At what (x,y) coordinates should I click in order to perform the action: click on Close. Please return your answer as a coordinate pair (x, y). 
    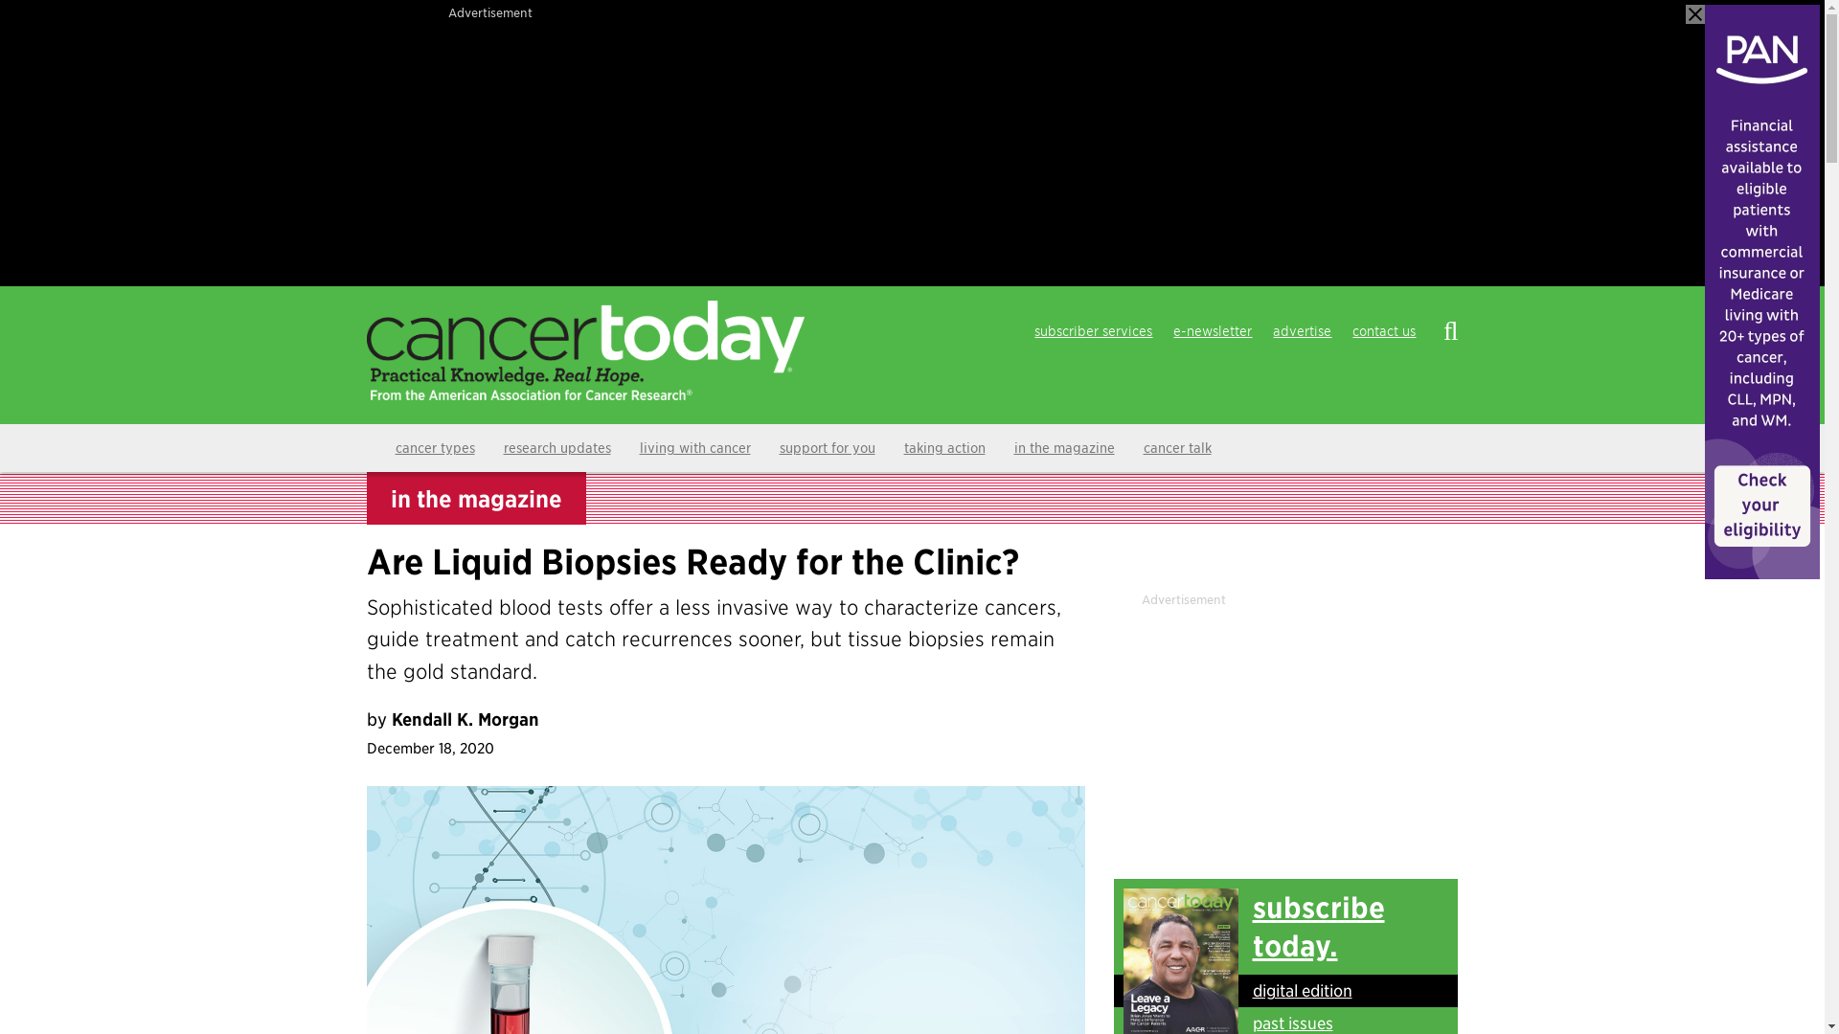
    Looking at the image, I should click on (1695, 13).